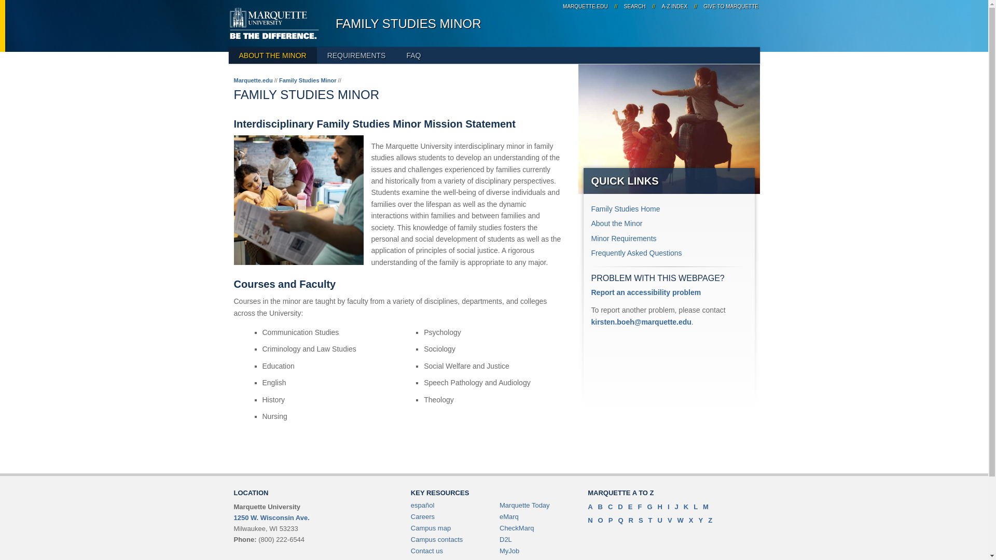  What do you see at coordinates (637, 253) in the screenshot?
I see `Frequently Asked Questions` at bounding box center [637, 253].